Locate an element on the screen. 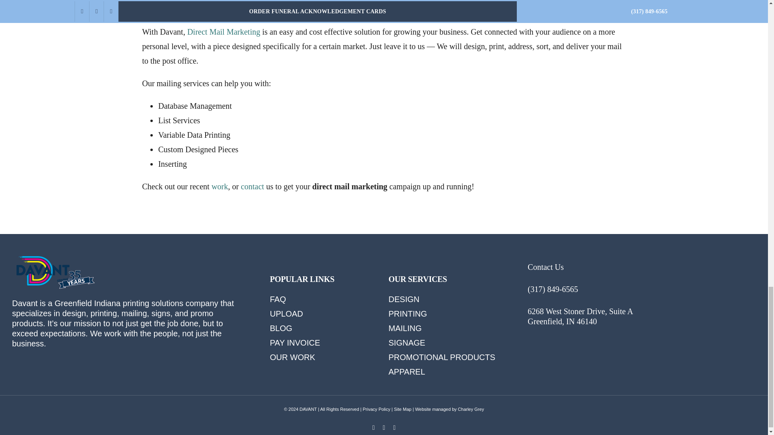  printing is located at coordinates (104, 313).